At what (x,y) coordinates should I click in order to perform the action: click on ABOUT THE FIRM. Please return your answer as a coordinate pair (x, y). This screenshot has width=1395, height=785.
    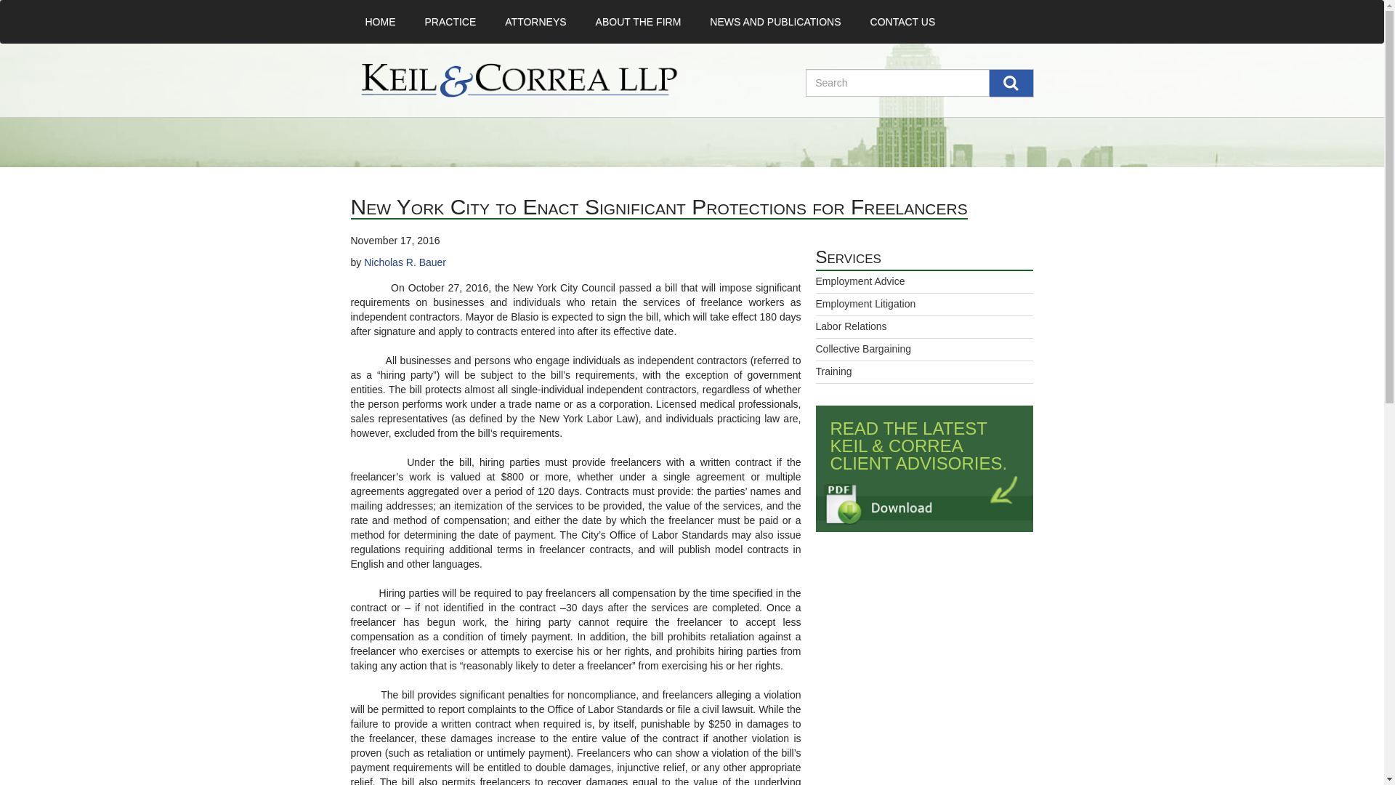
    Looking at the image, I should click on (639, 22).